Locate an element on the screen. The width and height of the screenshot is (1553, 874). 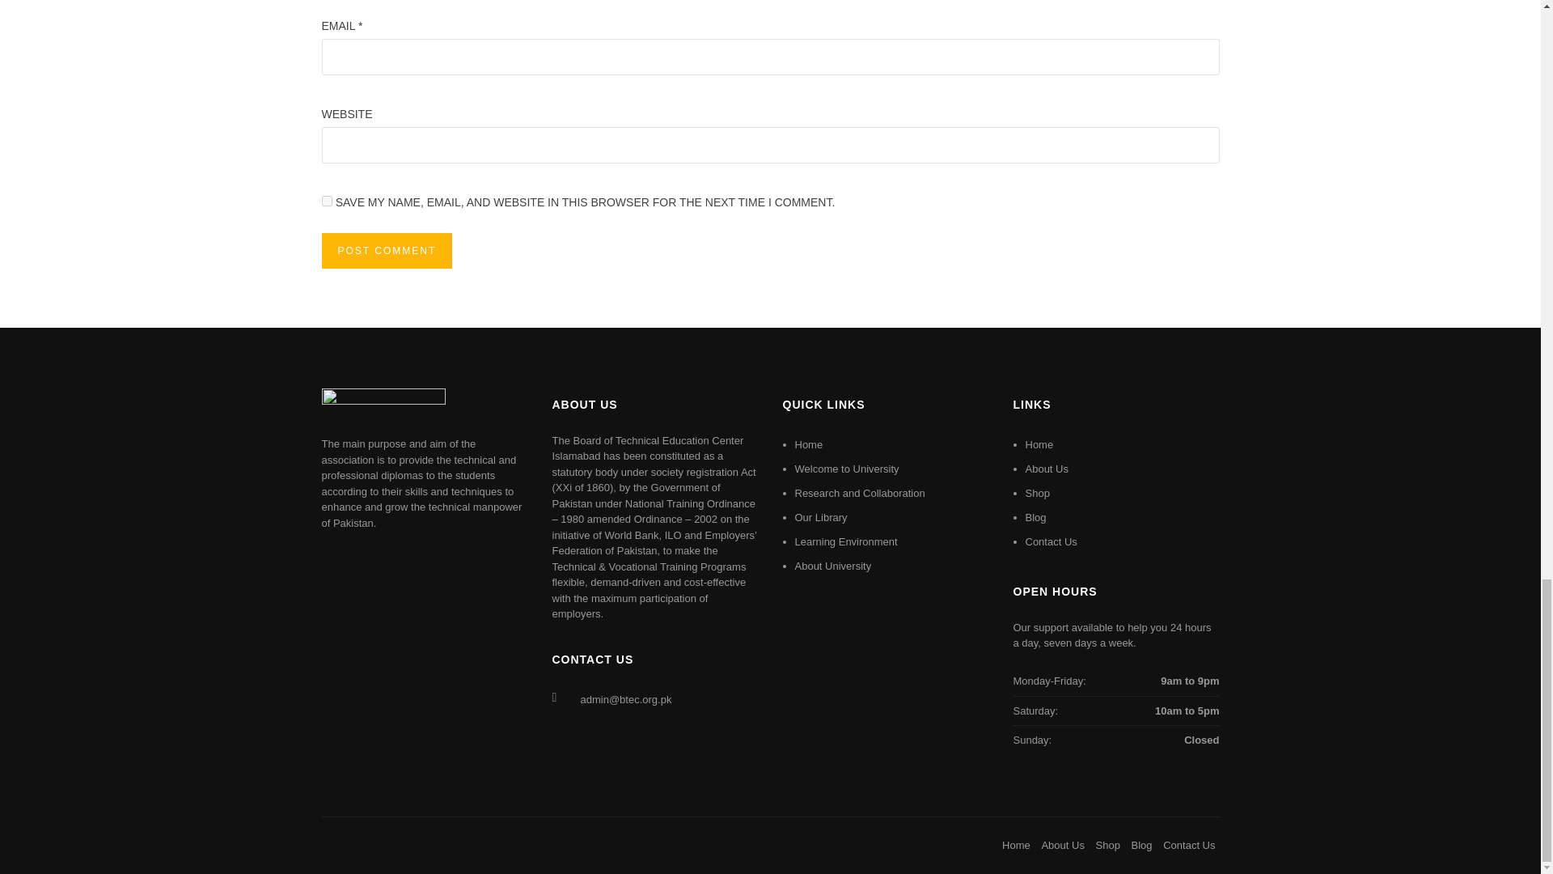
Our Library is located at coordinates (820, 516).